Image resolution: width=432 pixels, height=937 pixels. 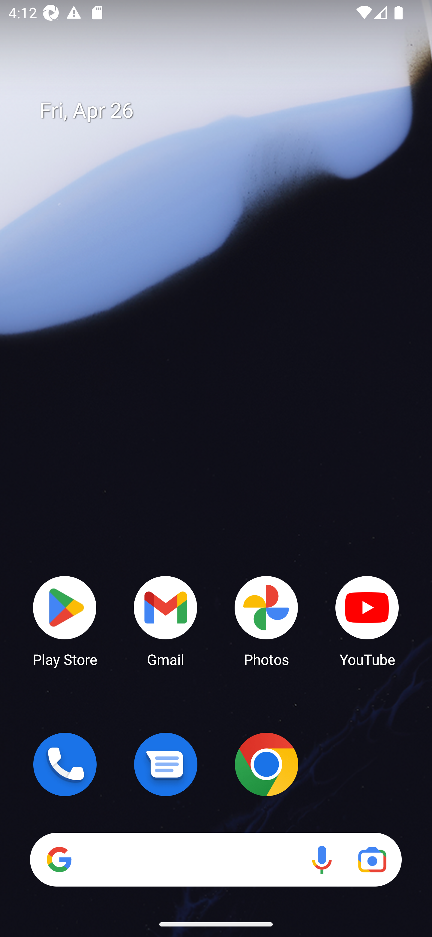 What do you see at coordinates (65, 764) in the screenshot?
I see `Phone` at bounding box center [65, 764].